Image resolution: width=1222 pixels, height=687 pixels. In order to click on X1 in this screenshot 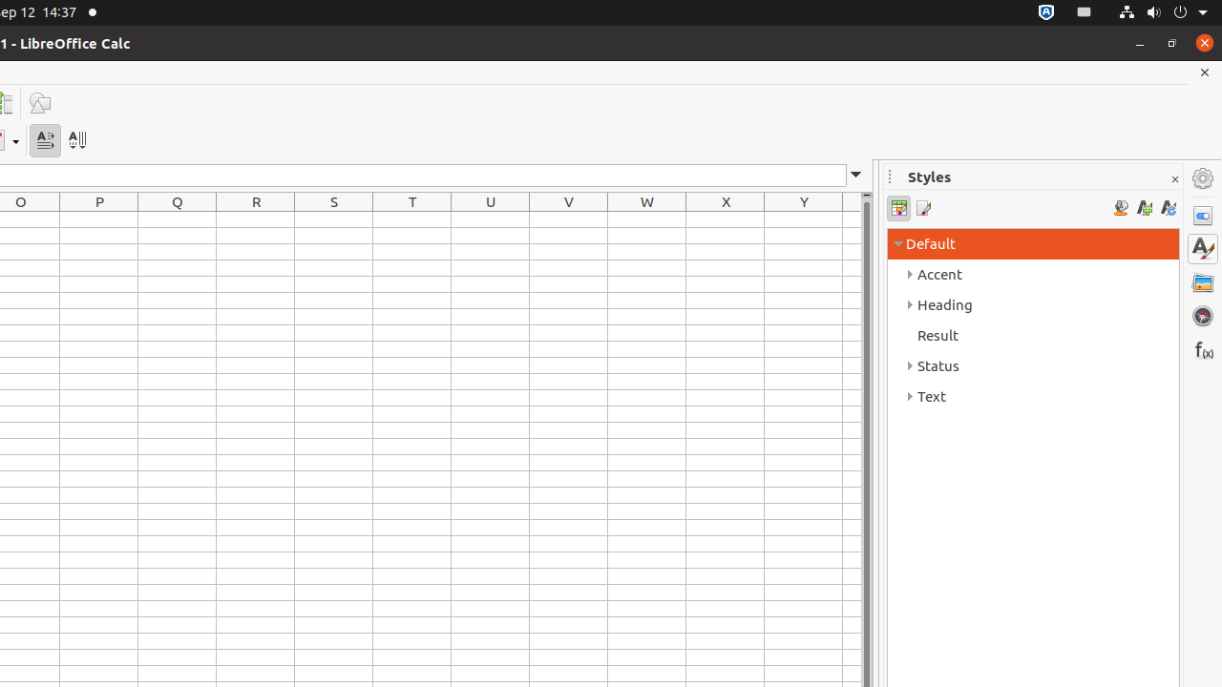, I will do `click(726, 219)`.